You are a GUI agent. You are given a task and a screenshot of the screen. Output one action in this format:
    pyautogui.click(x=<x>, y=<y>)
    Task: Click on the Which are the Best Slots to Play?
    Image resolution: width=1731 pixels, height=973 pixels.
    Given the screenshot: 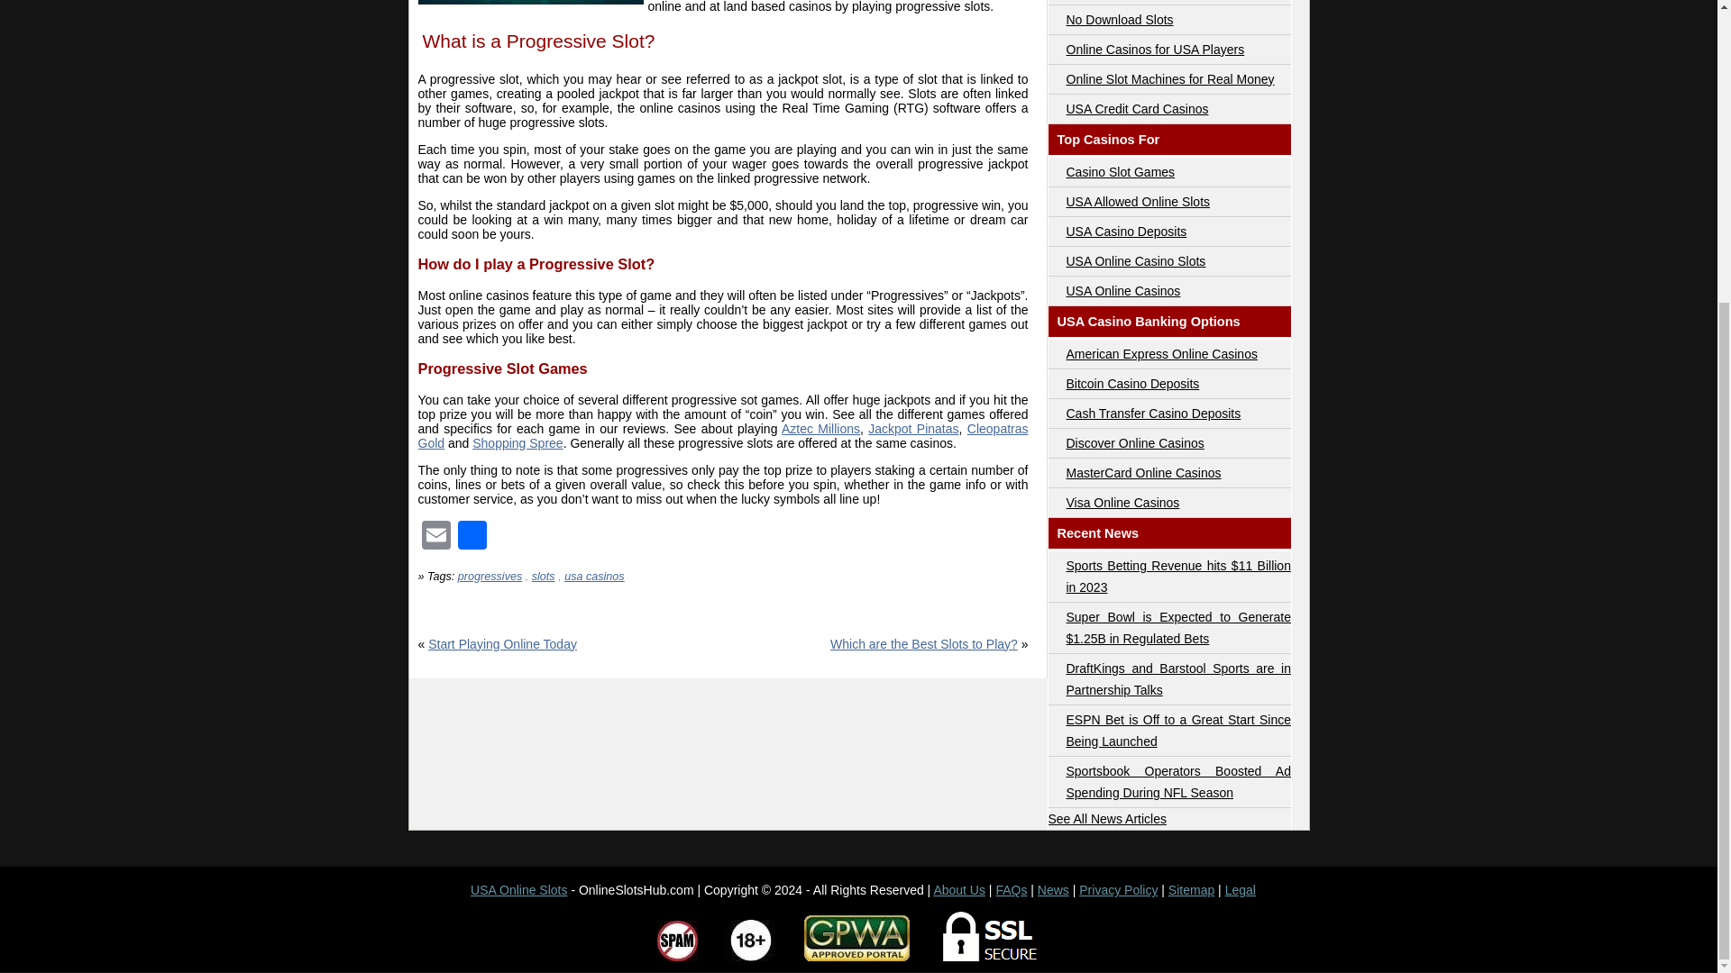 What is the action you would take?
    pyautogui.click(x=923, y=643)
    